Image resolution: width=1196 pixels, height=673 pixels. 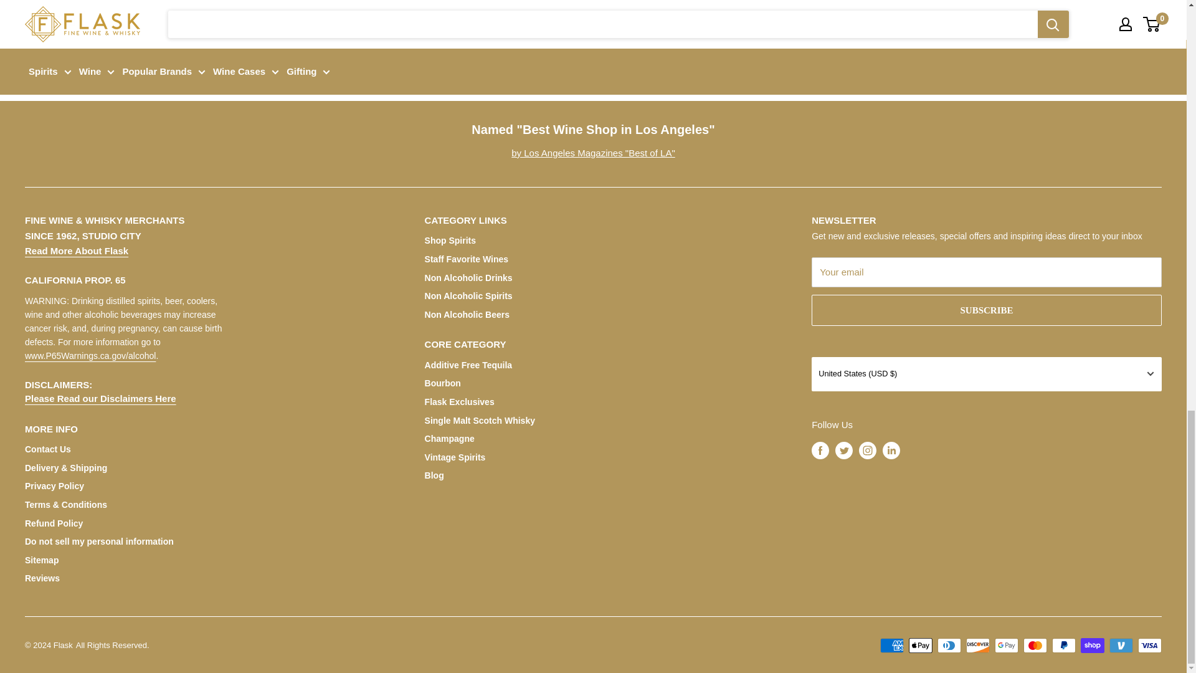 What do you see at coordinates (76, 251) in the screenshot?
I see `About Us` at bounding box center [76, 251].